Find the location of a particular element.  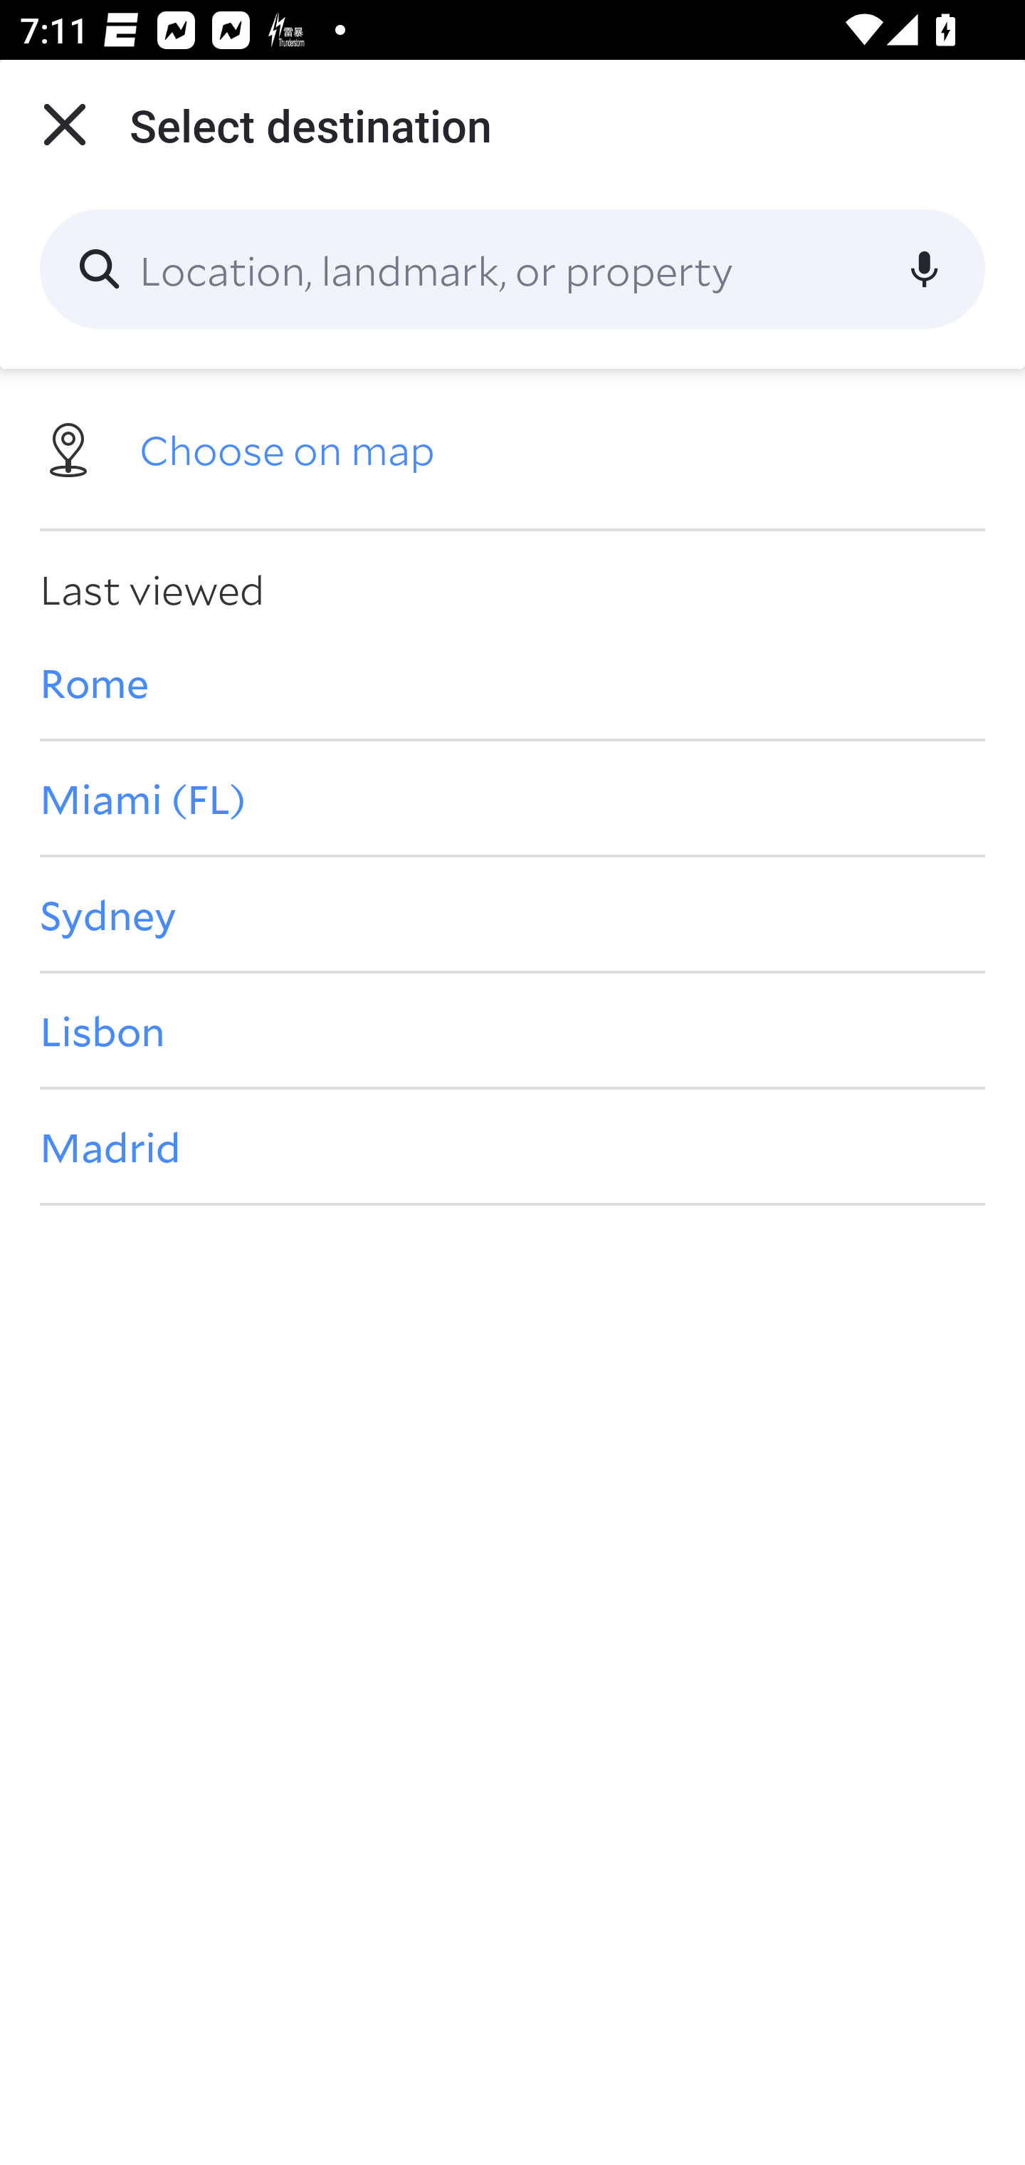

Lisbon is located at coordinates (512, 1031).